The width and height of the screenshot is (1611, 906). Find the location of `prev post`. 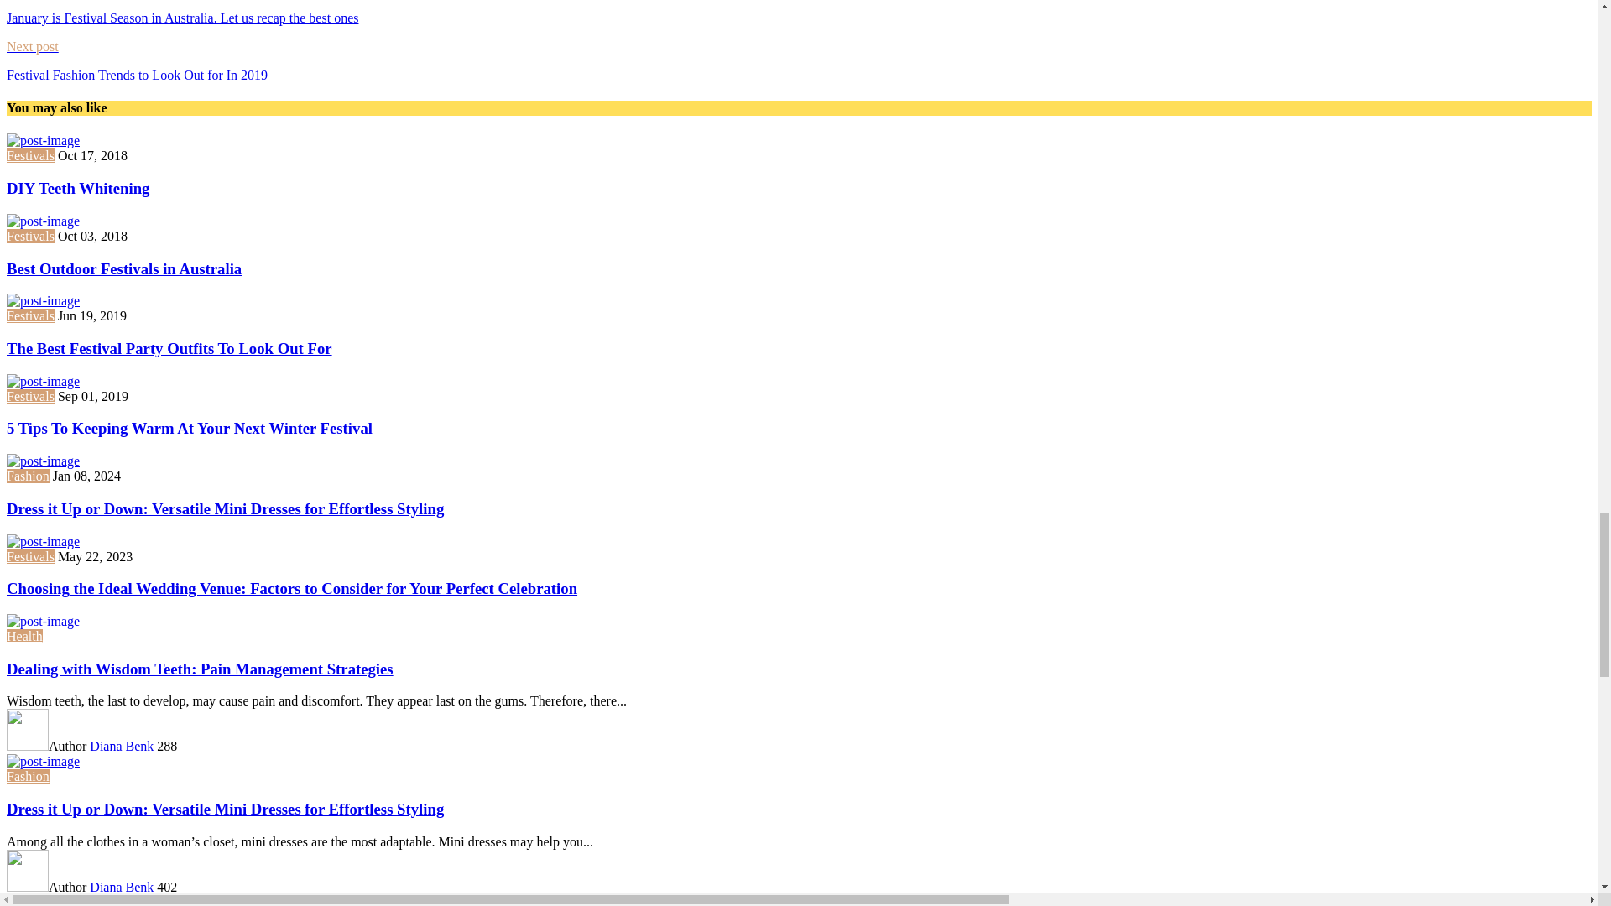

prev post is located at coordinates (799, 13).